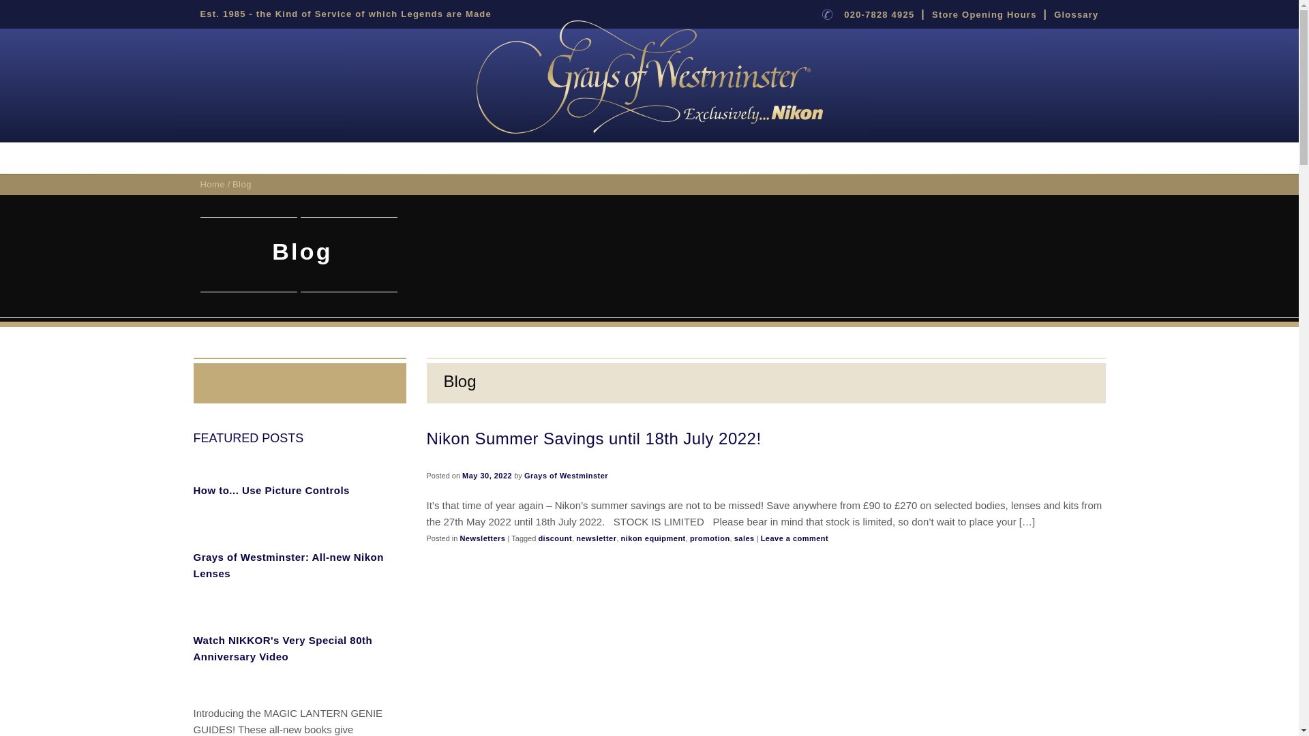  I want to click on 2:32 pm, so click(487, 476).